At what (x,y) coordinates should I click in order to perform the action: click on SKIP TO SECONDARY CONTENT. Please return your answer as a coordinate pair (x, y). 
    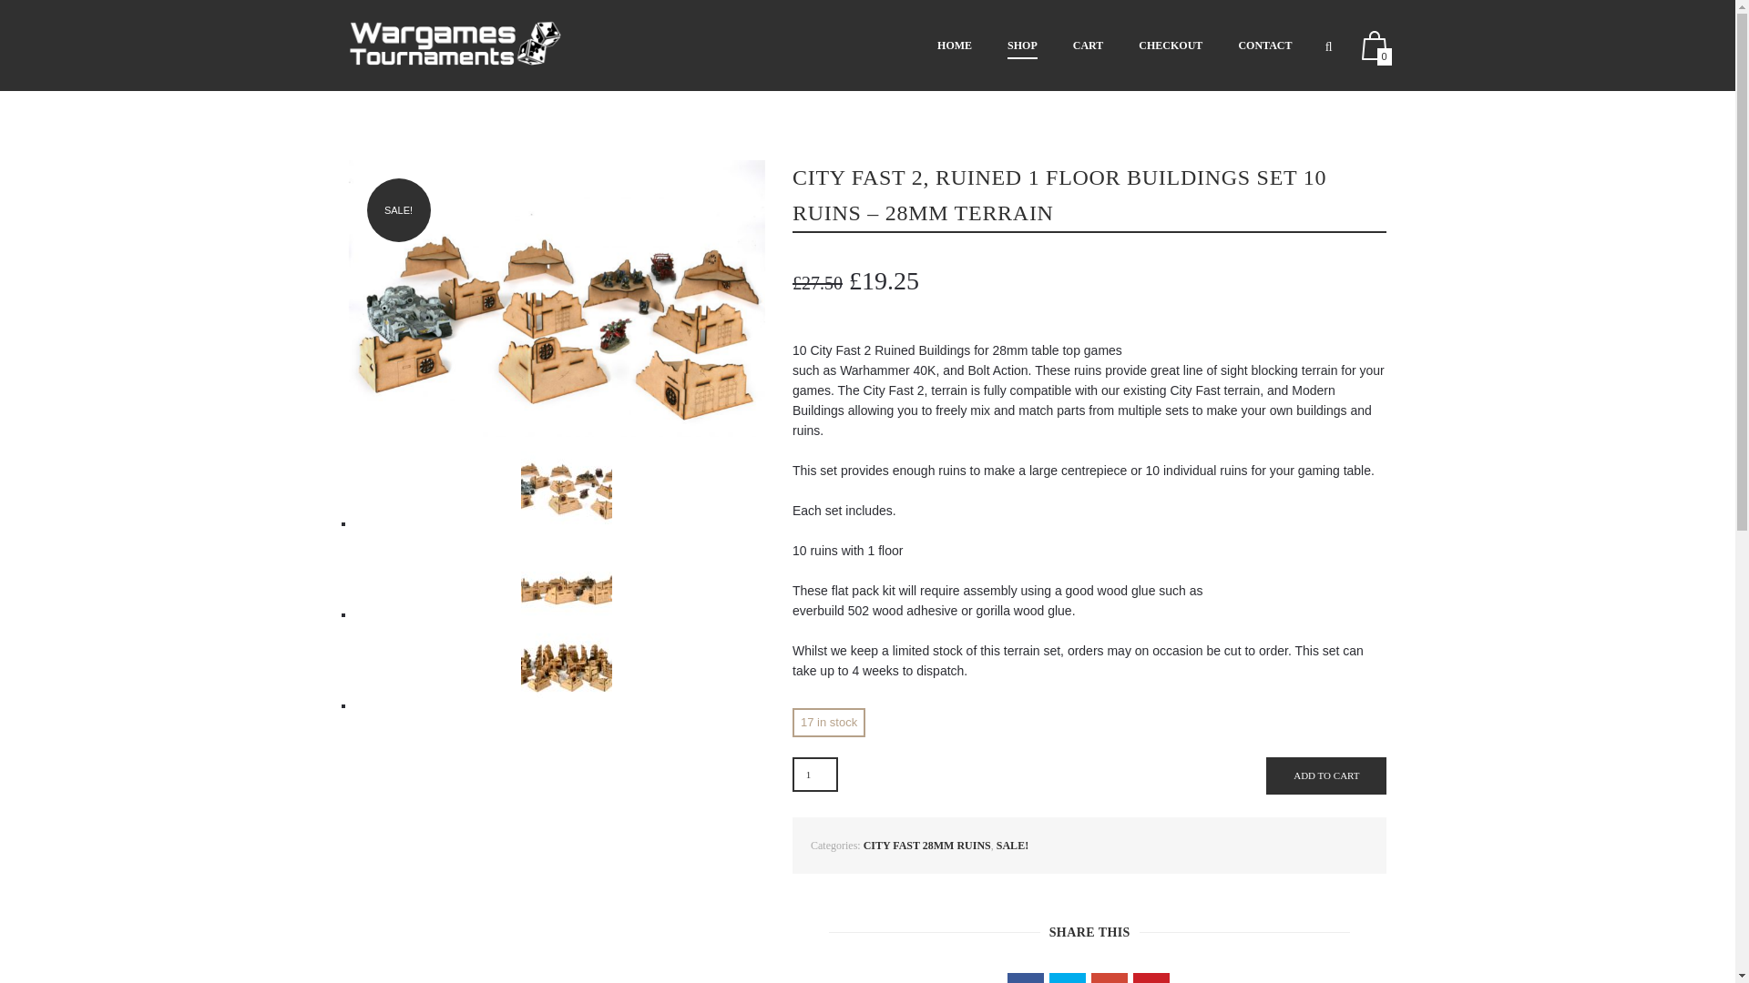
    Looking at the image, I should click on (1004, 46).